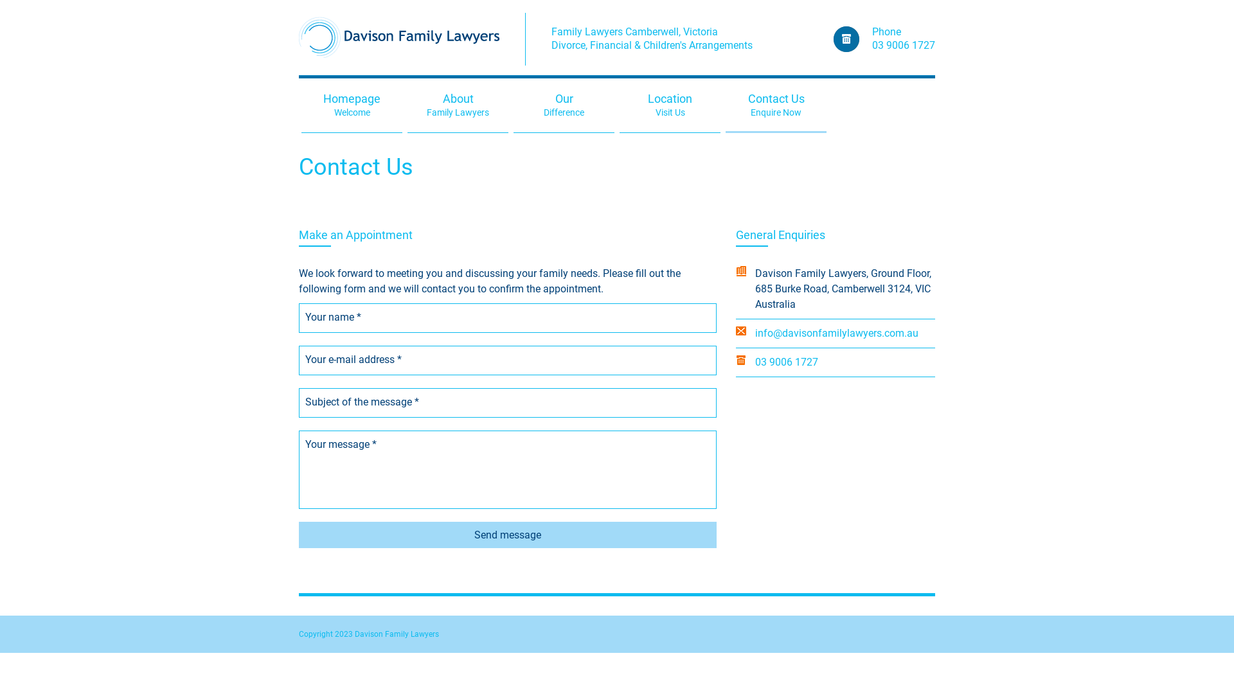 This screenshot has width=1234, height=694. I want to click on About
Family Lawyers, so click(458, 105).